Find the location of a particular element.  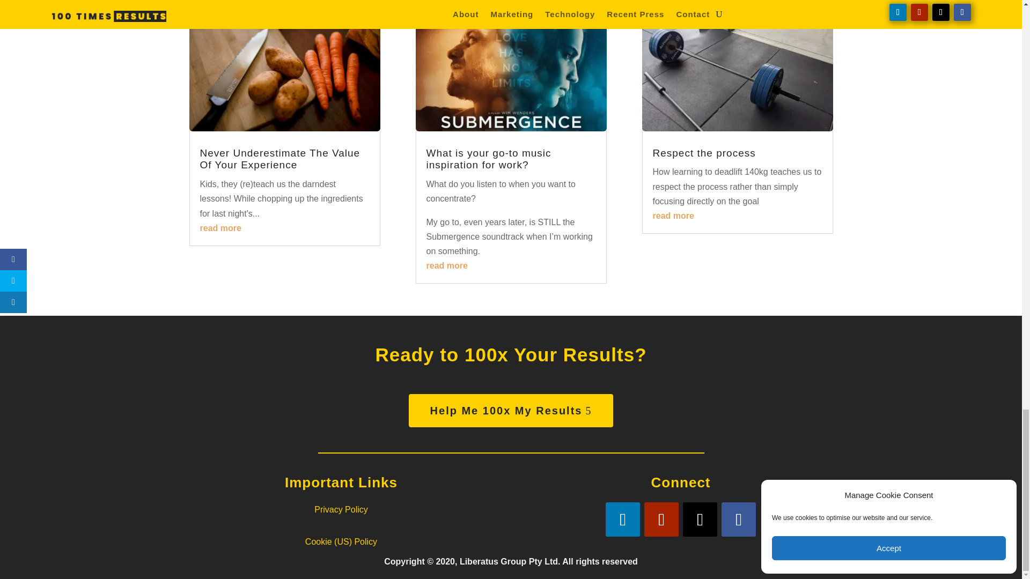

Follow on LinkedIn is located at coordinates (622, 519).